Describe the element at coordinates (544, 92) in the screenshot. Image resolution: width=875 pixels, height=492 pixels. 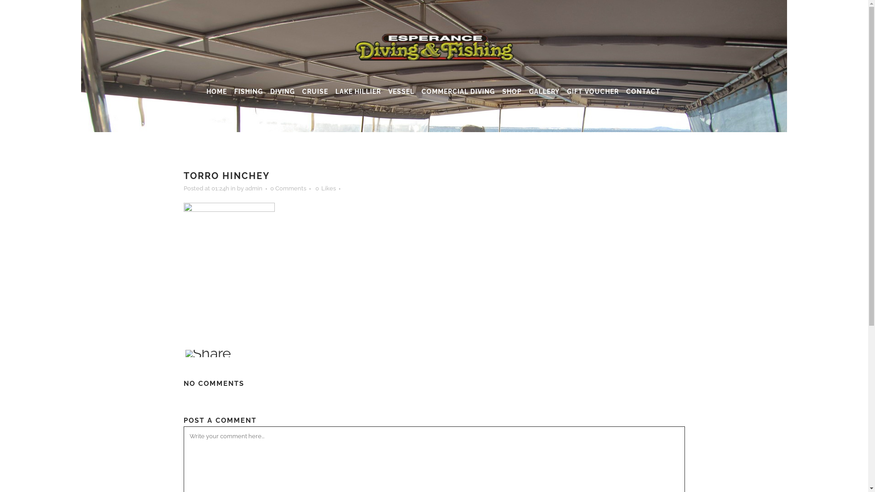
I see `GALLERY` at that location.